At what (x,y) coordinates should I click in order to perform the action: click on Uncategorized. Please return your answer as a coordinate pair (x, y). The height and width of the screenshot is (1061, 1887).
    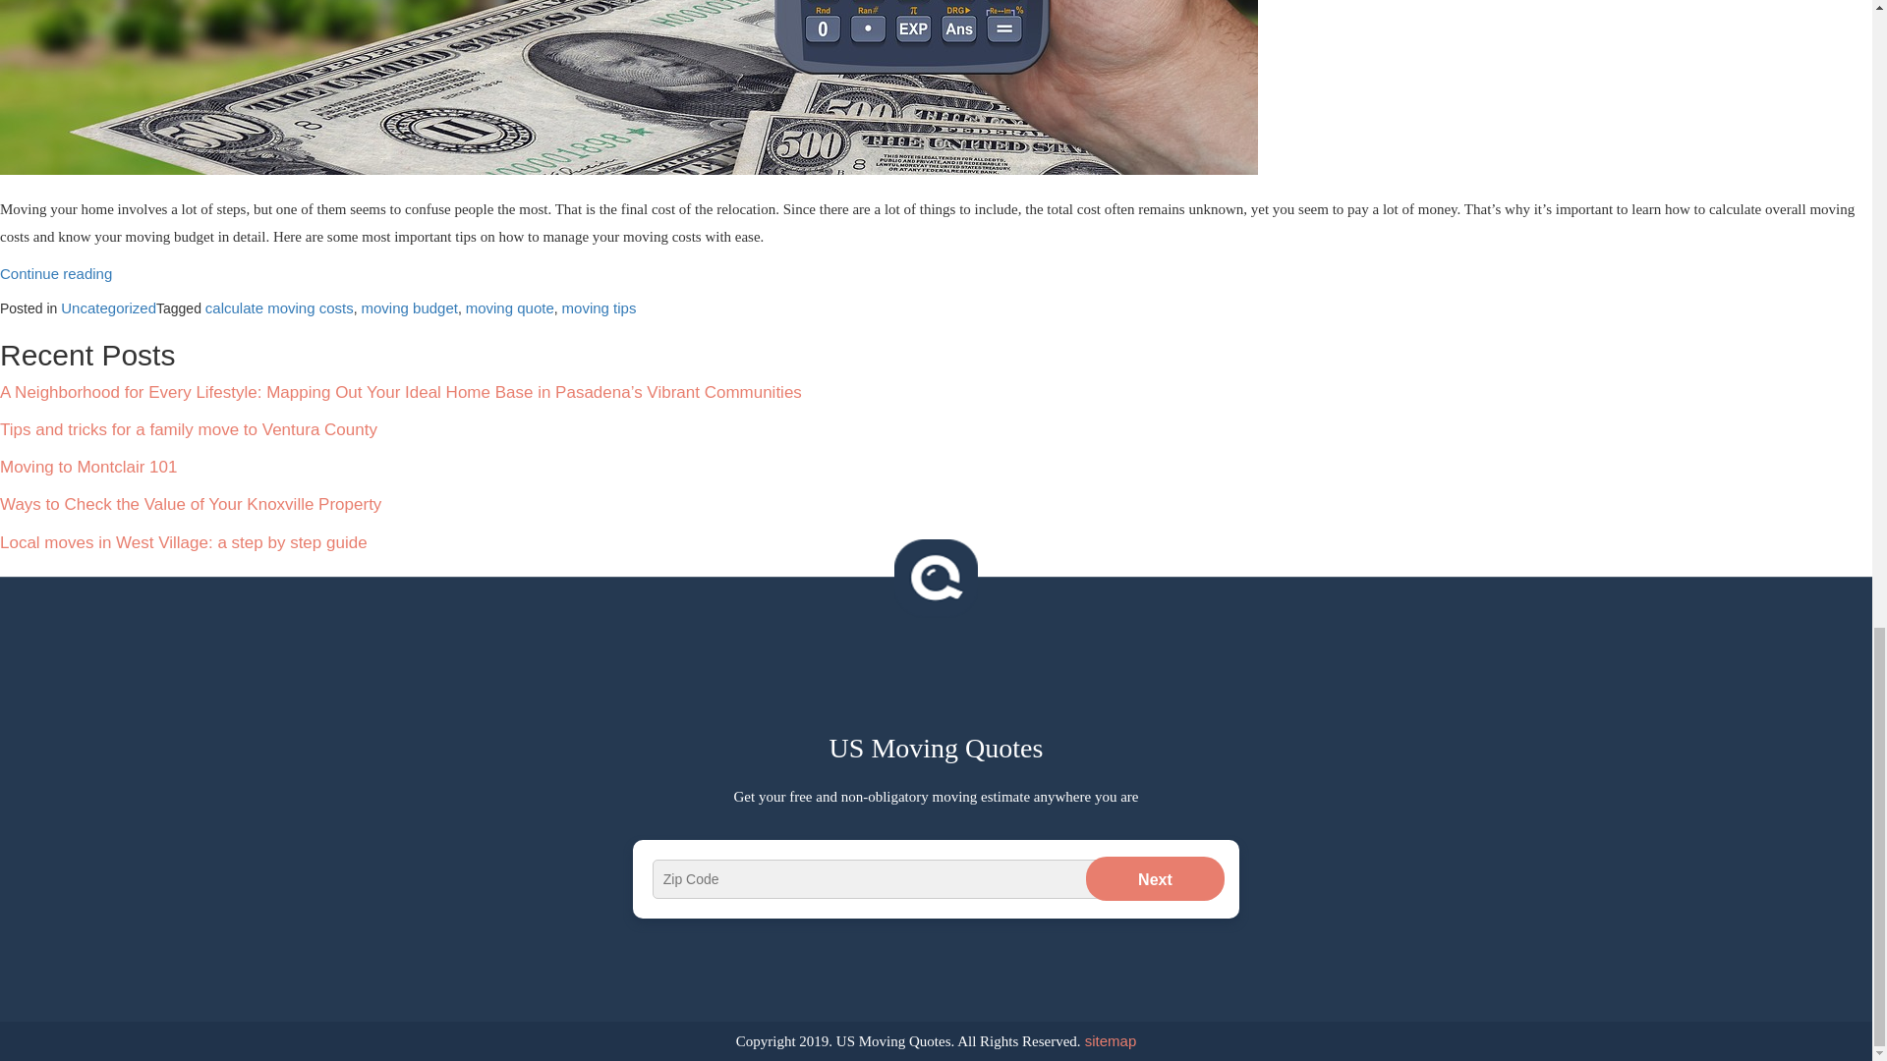
    Looking at the image, I should click on (108, 307).